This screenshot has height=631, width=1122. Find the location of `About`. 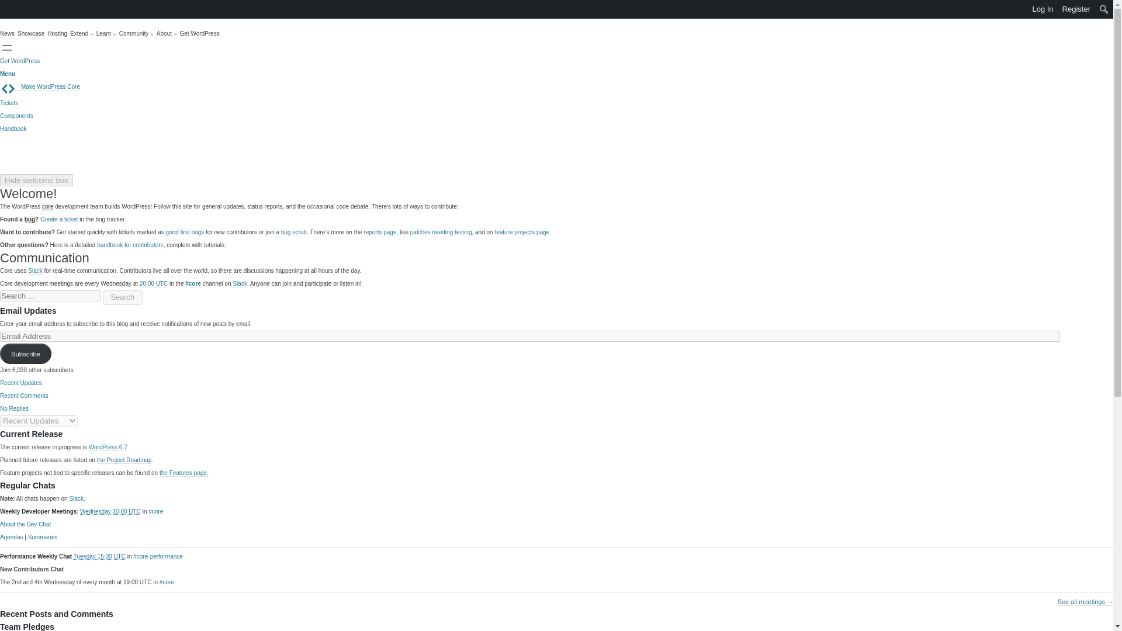

About is located at coordinates (167, 34).